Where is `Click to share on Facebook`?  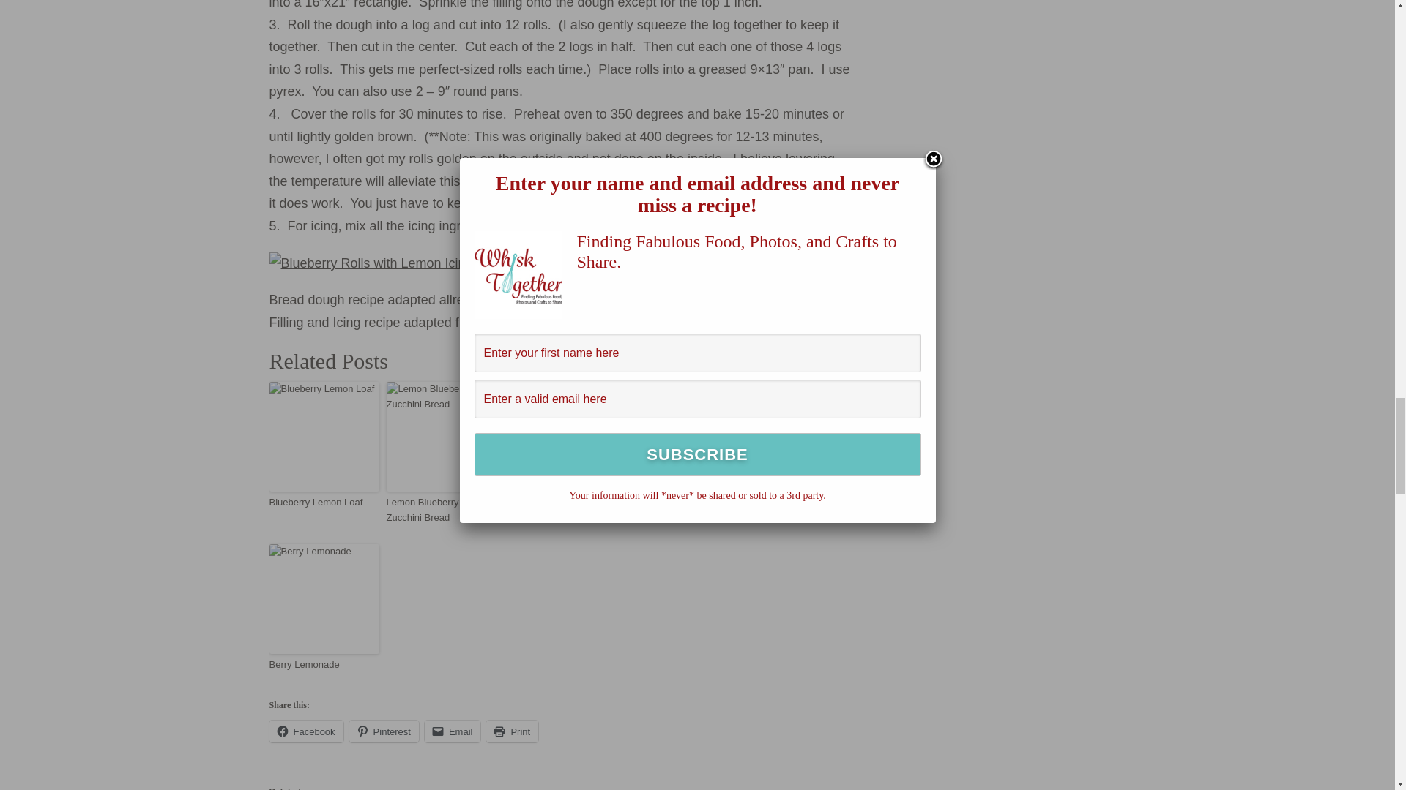 Click to share on Facebook is located at coordinates (306, 731).